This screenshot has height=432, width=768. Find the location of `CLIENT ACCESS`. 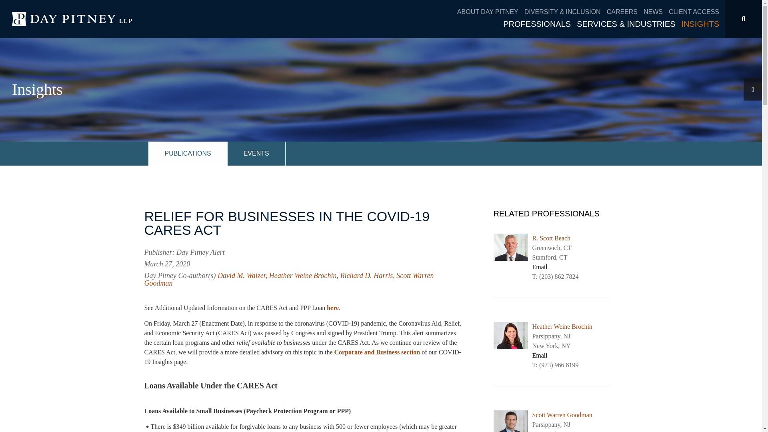

CLIENT ACCESS is located at coordinates (694, 12).